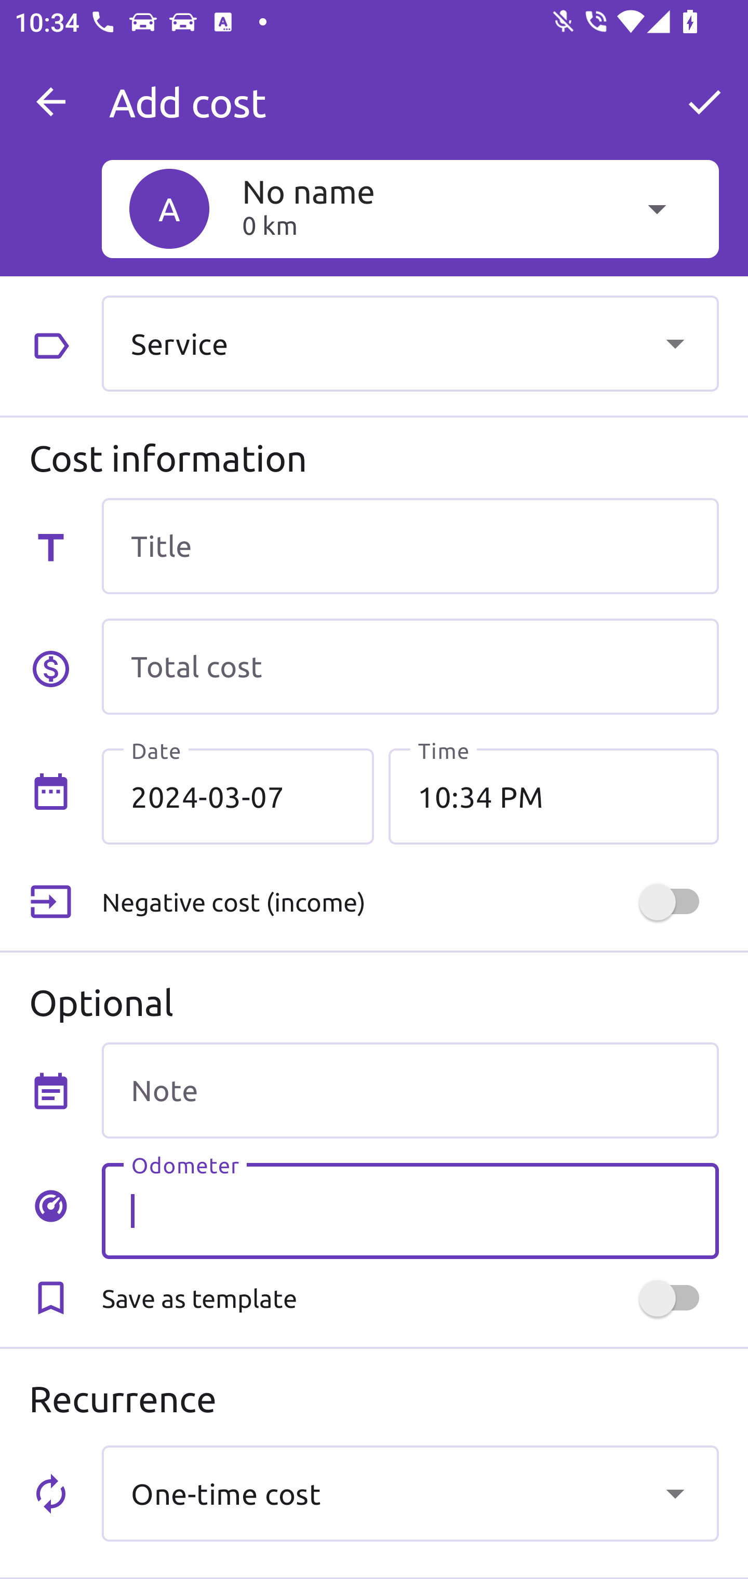 The image size is (748, 1579). Describe the element at coordinates (410, 1299) in the screenshot. I see `Save as template` at that location.